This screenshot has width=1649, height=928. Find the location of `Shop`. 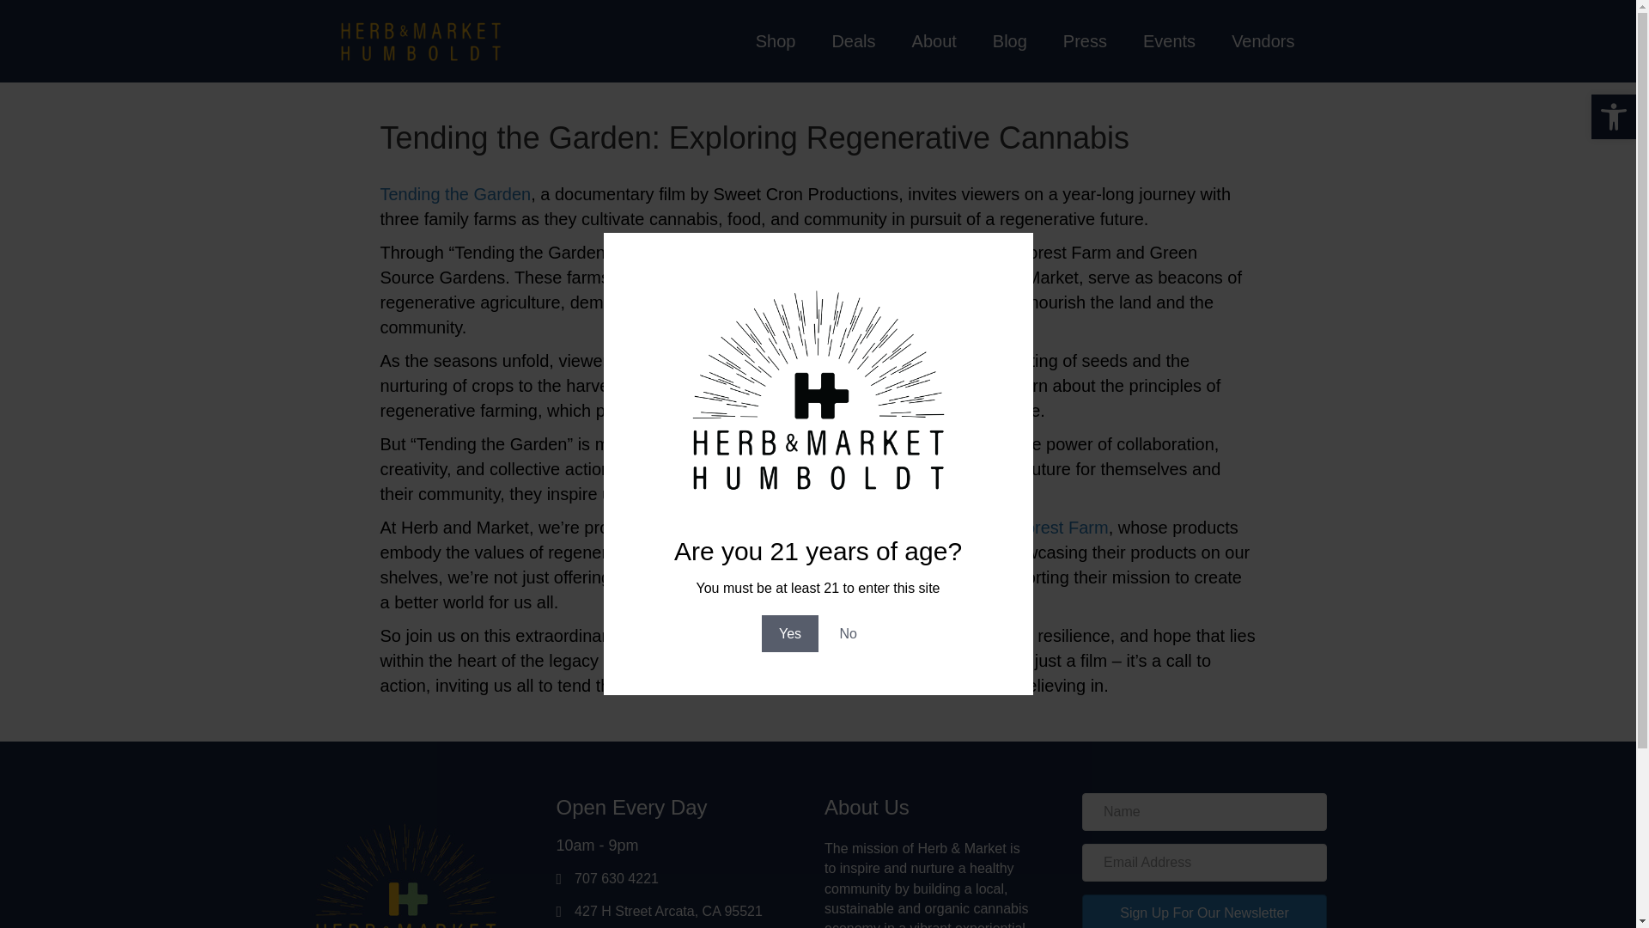

Shop is located at coordinates (775, 41).